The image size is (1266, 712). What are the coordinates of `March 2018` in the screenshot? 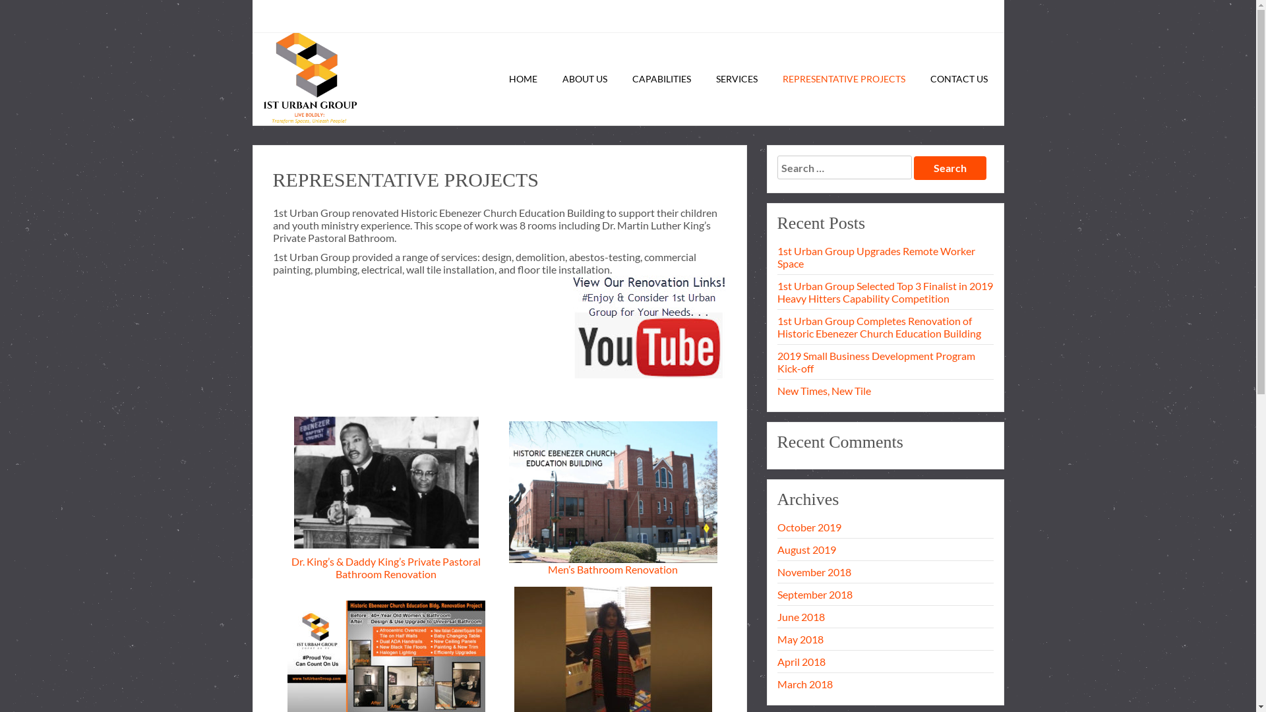 It's located at (885, 684).